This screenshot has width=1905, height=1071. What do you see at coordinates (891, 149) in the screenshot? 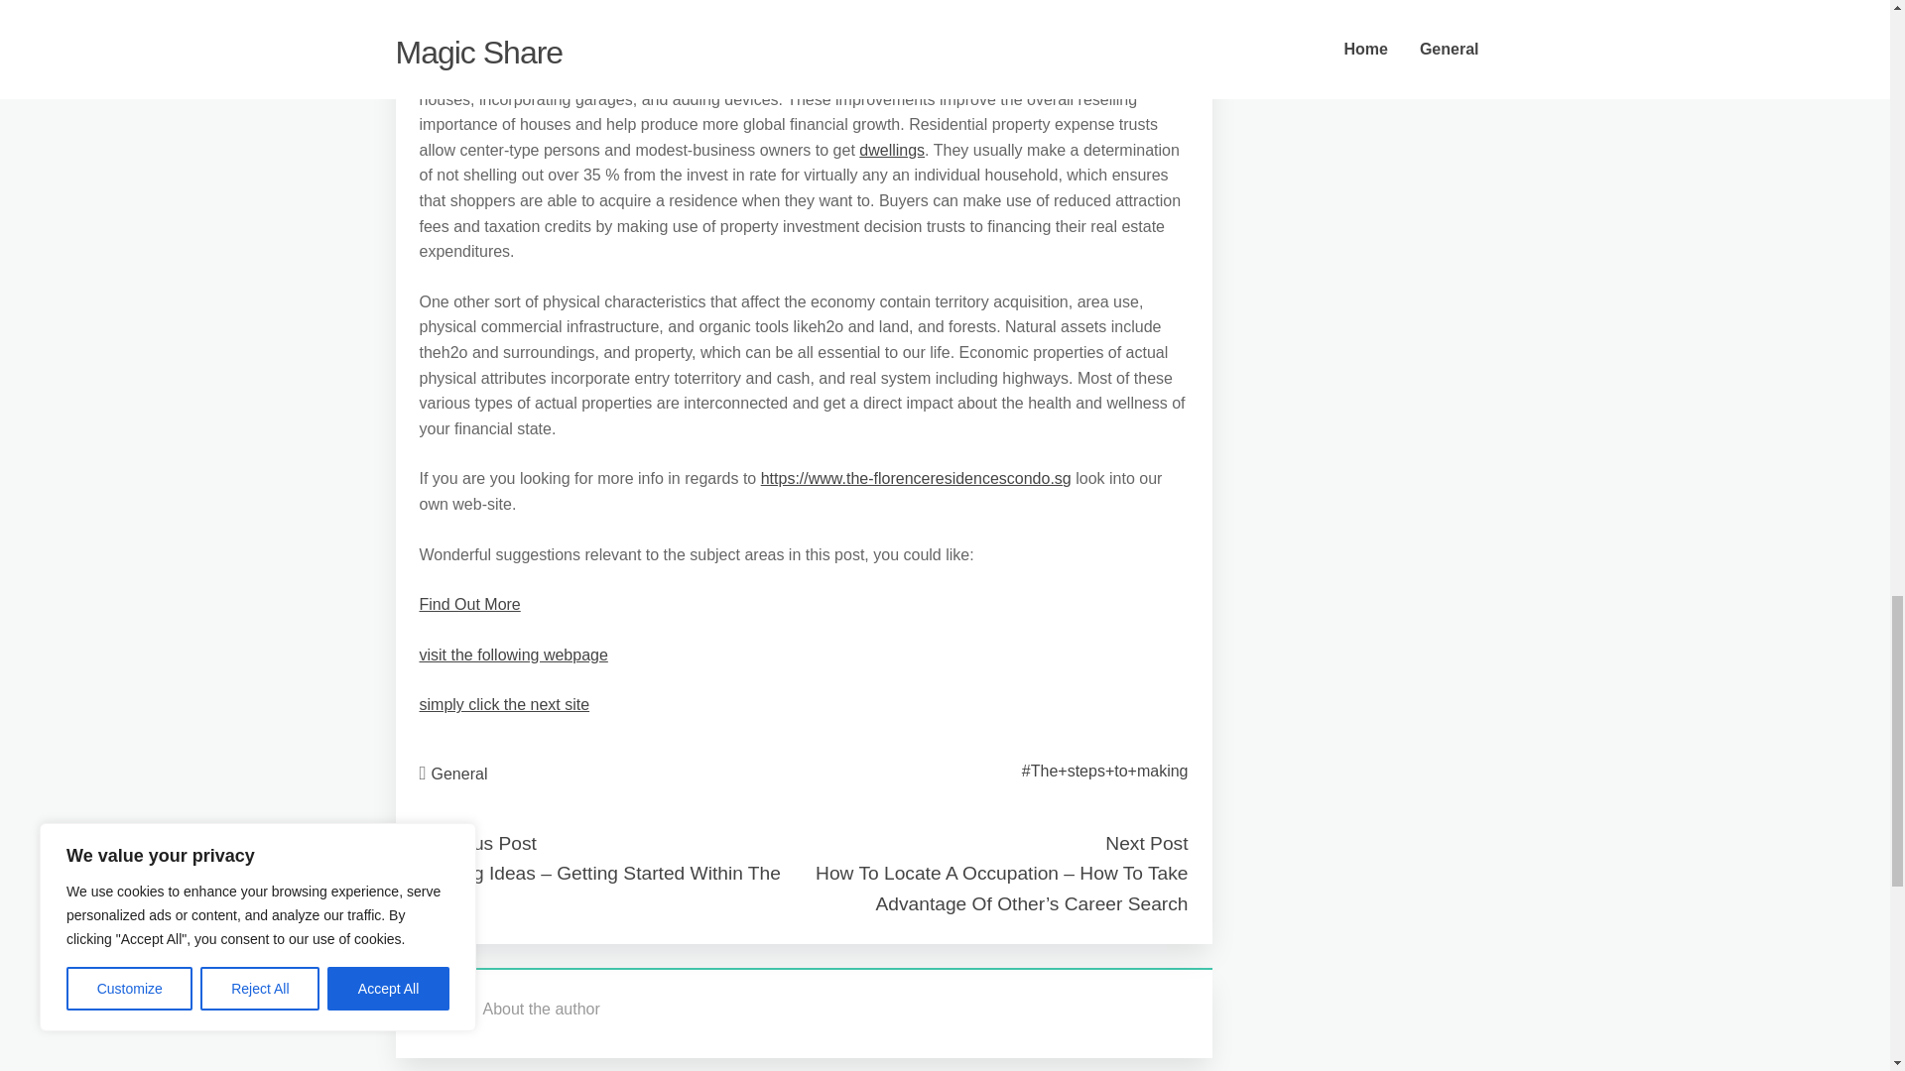
I see `dwellings` at bounding box center [891, 149].